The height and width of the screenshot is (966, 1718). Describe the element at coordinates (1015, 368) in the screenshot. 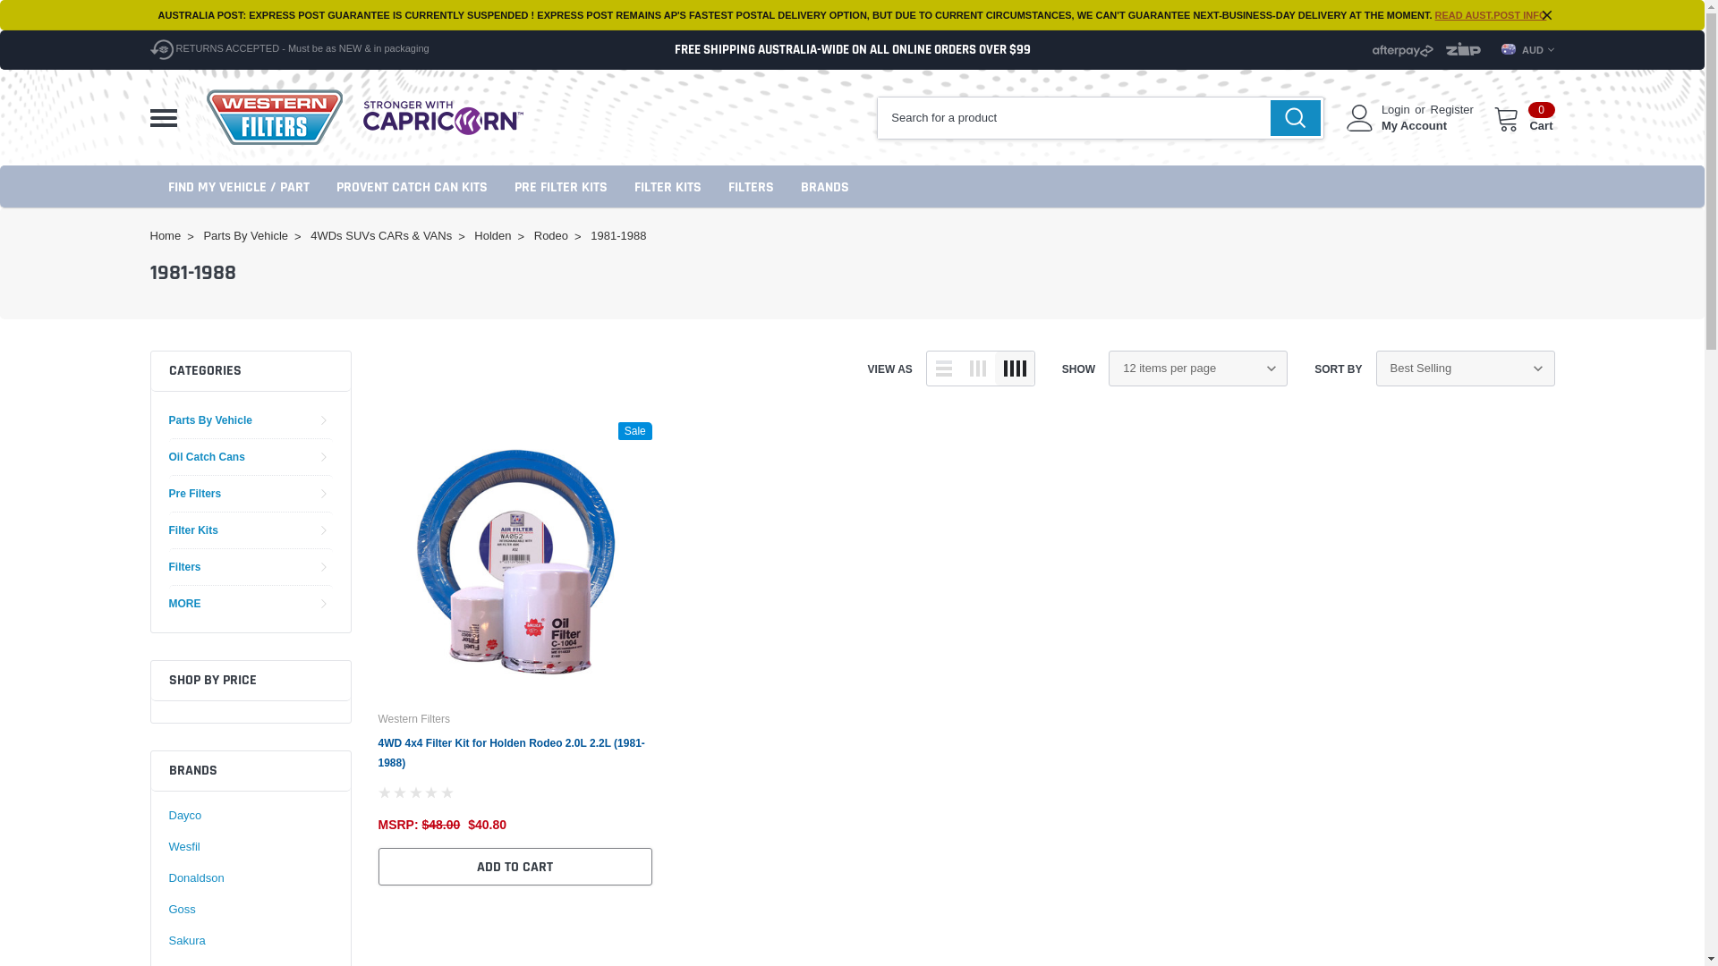

I see `Grid View 4` at that location.